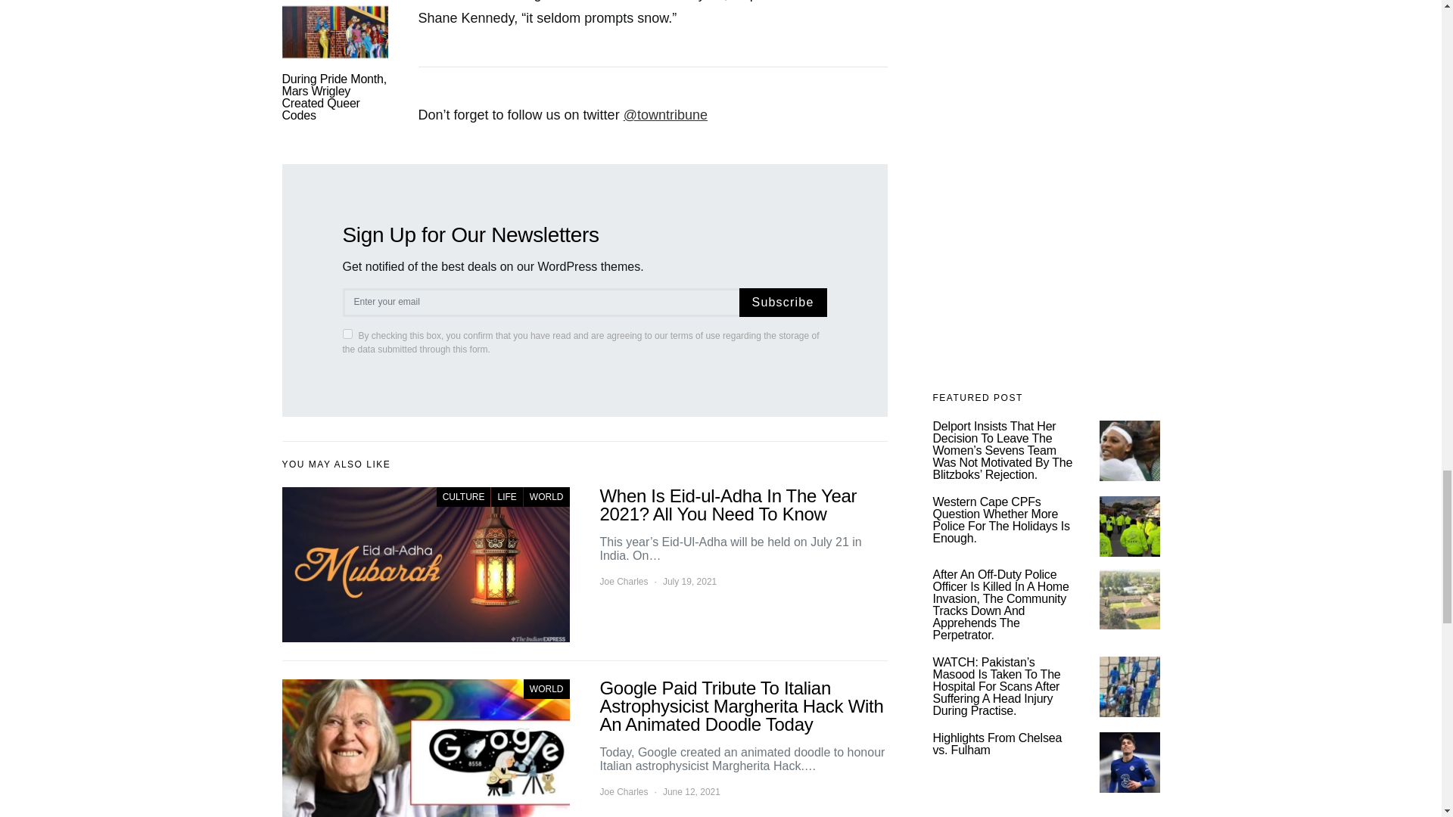 The width and height of the screenshot is (1453, 817). What do you see at coordinates (624, 791) in the screenshot?
I see `View all posts by Joe Charles` at bounding box center [624, 791].